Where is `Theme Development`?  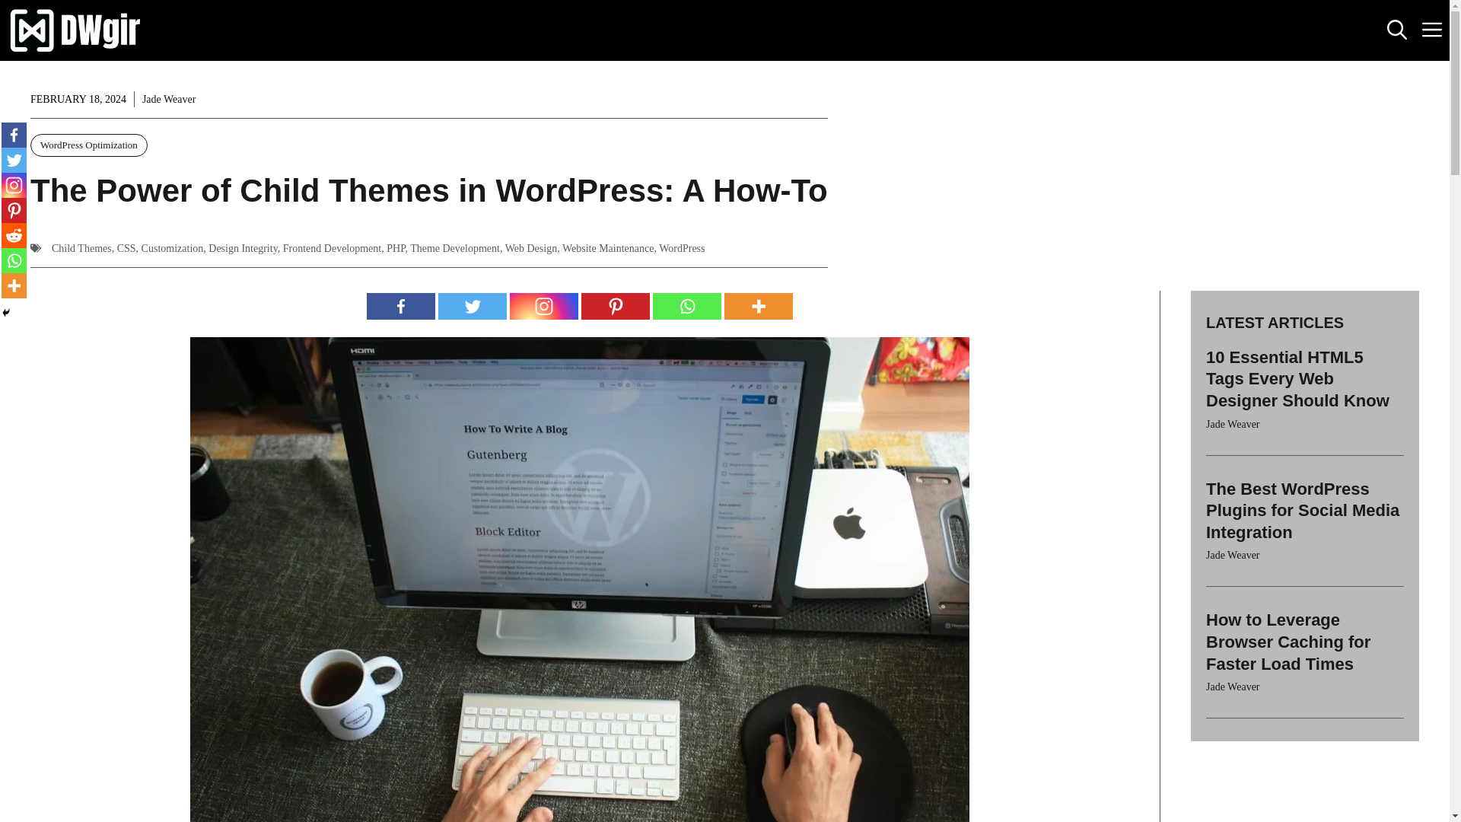
Theme Development is located at coordinates (455, 248).